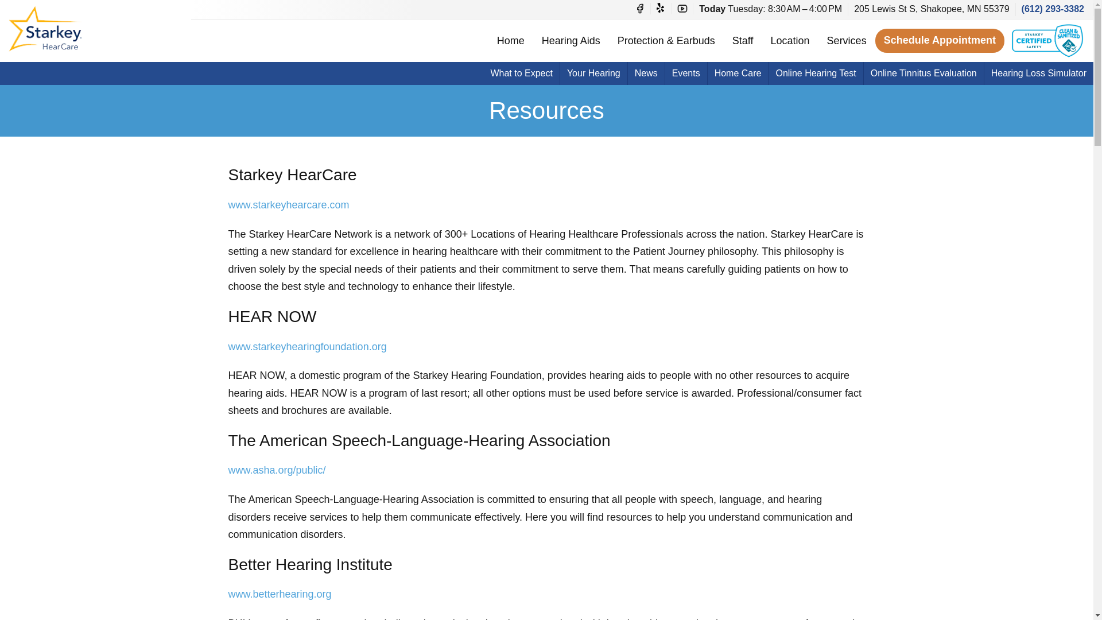 The height and width of the screenshot is (620, 1102). Describe the element at coordinates (64, 28) in the screenshot. I see `homepage` at that location.